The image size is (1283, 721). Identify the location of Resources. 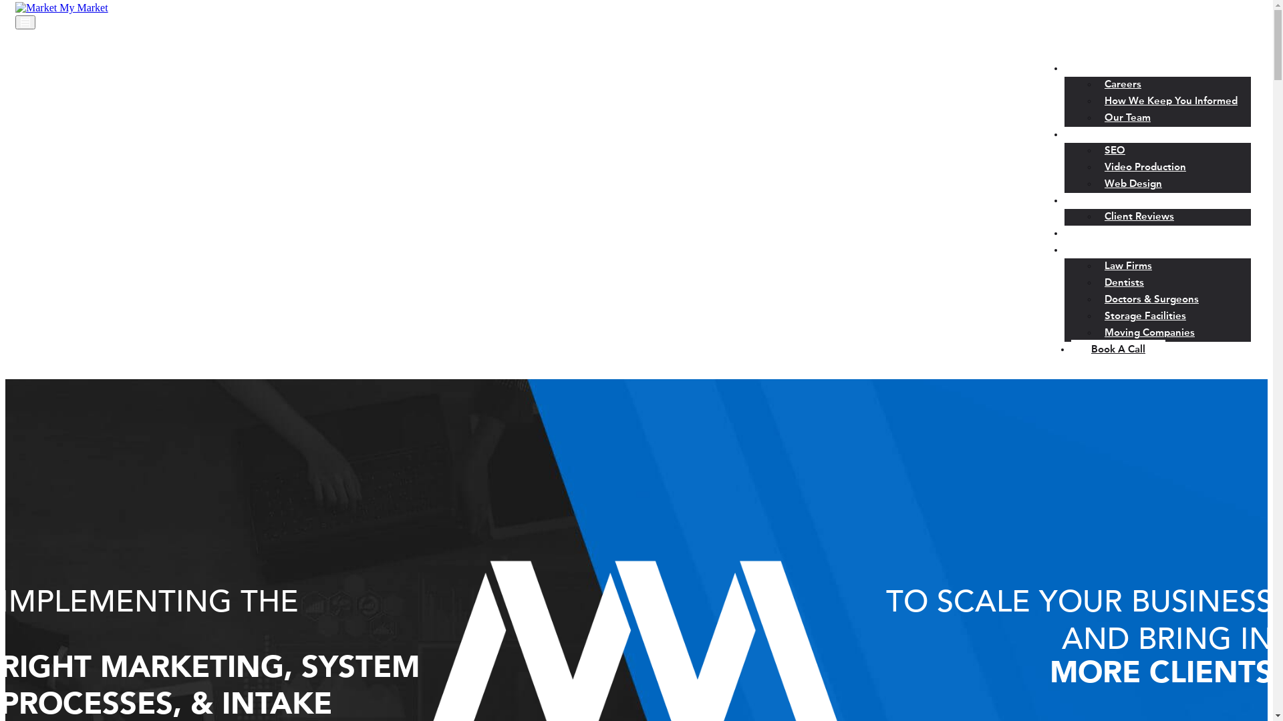
(1095, 234).